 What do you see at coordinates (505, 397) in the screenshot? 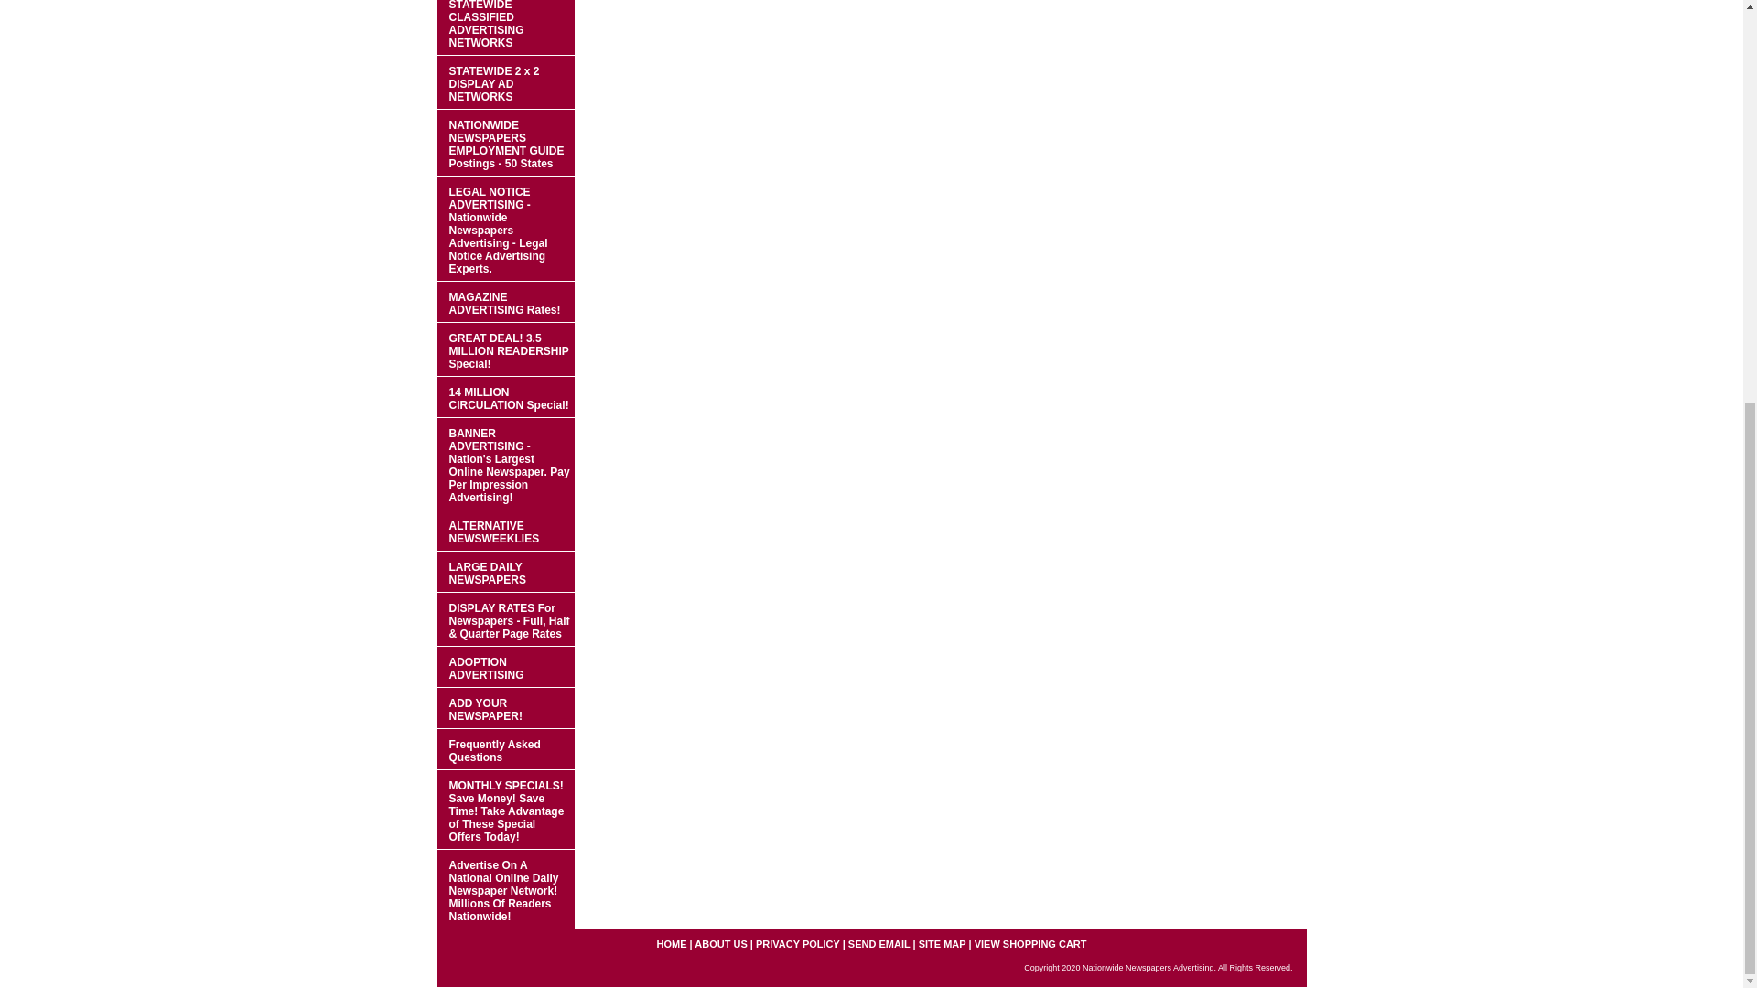
I see `14 MILLION CIRCULATION Special!` at bounding box center [505, 397].